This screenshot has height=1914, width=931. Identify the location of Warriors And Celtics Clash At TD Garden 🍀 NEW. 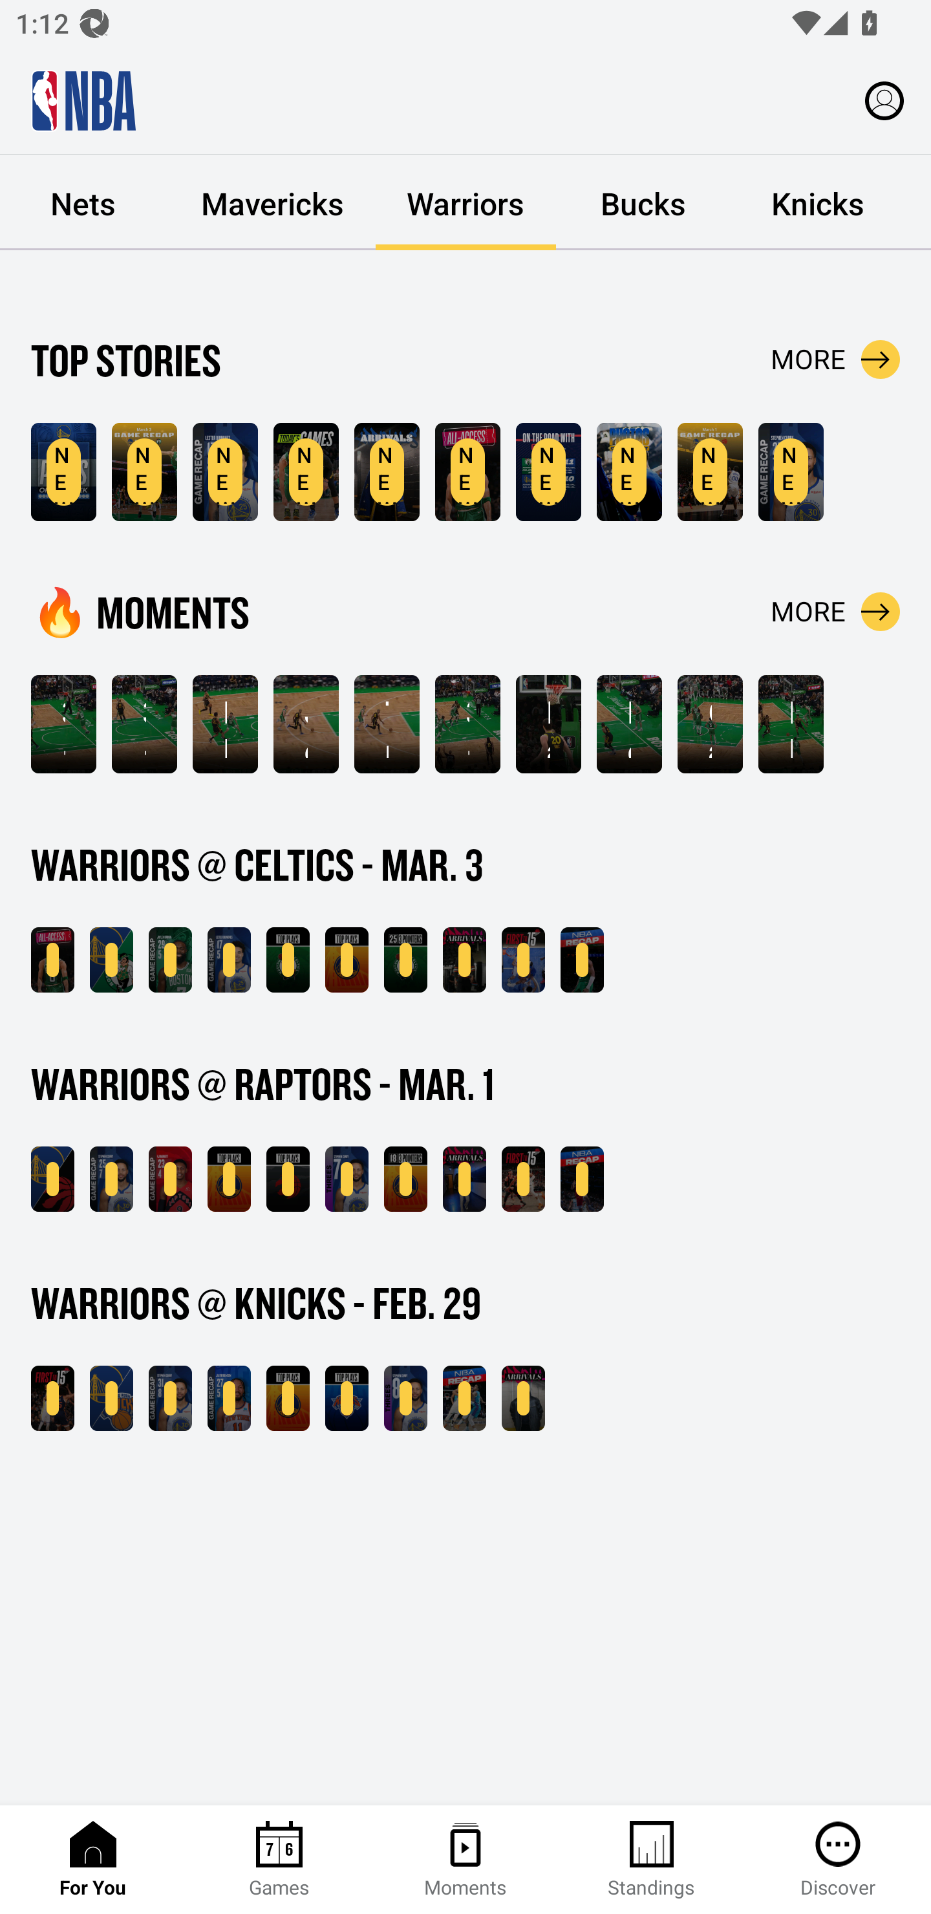
(52, 960).